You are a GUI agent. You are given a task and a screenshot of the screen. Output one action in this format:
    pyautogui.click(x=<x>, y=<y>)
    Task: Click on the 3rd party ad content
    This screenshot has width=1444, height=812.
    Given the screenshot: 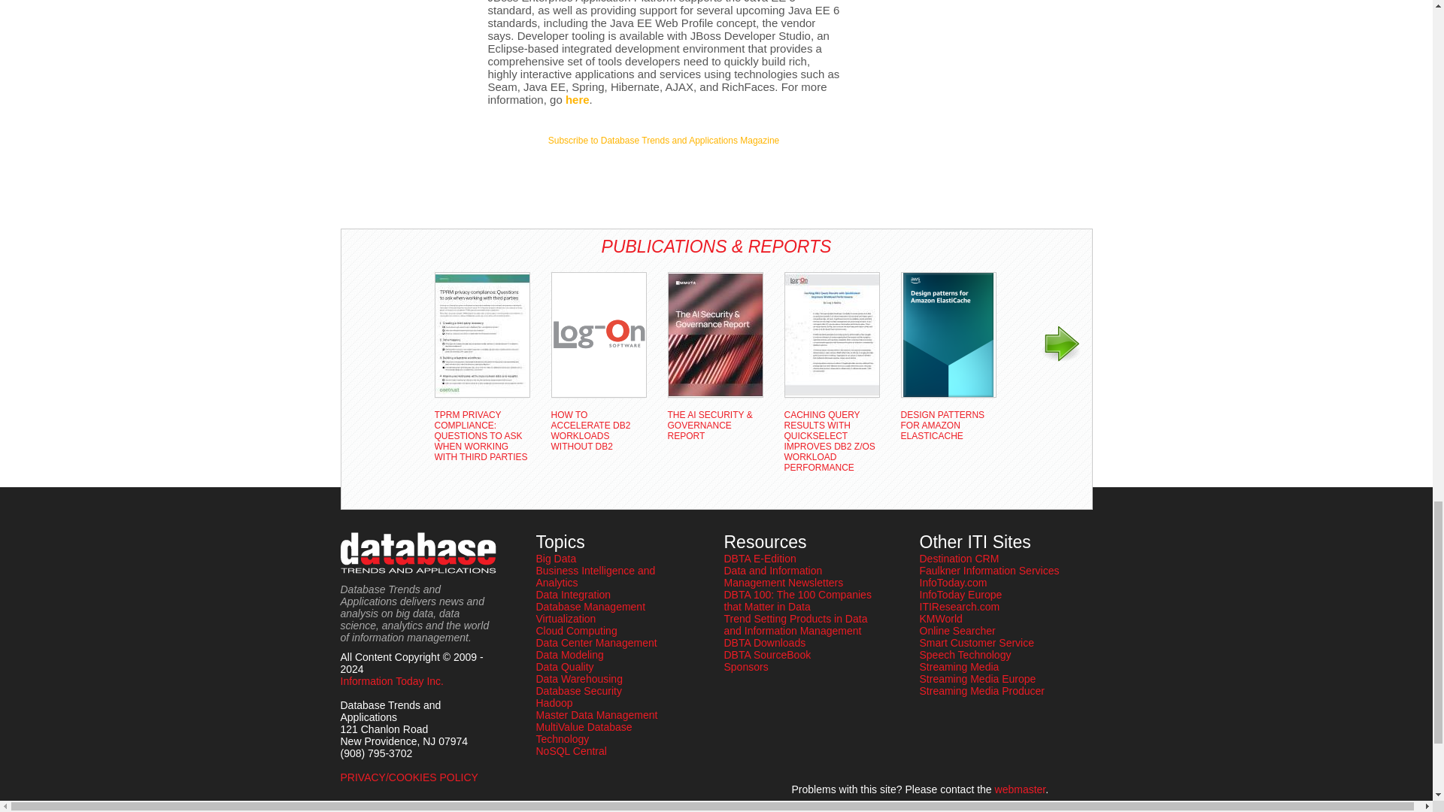 What is the action you would take?
    pyautogui.click(x=663, y=176)
    